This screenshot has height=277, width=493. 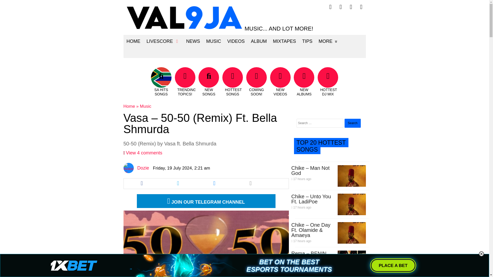 I want to click on LIVESCORE, so click(x=163, y=41).